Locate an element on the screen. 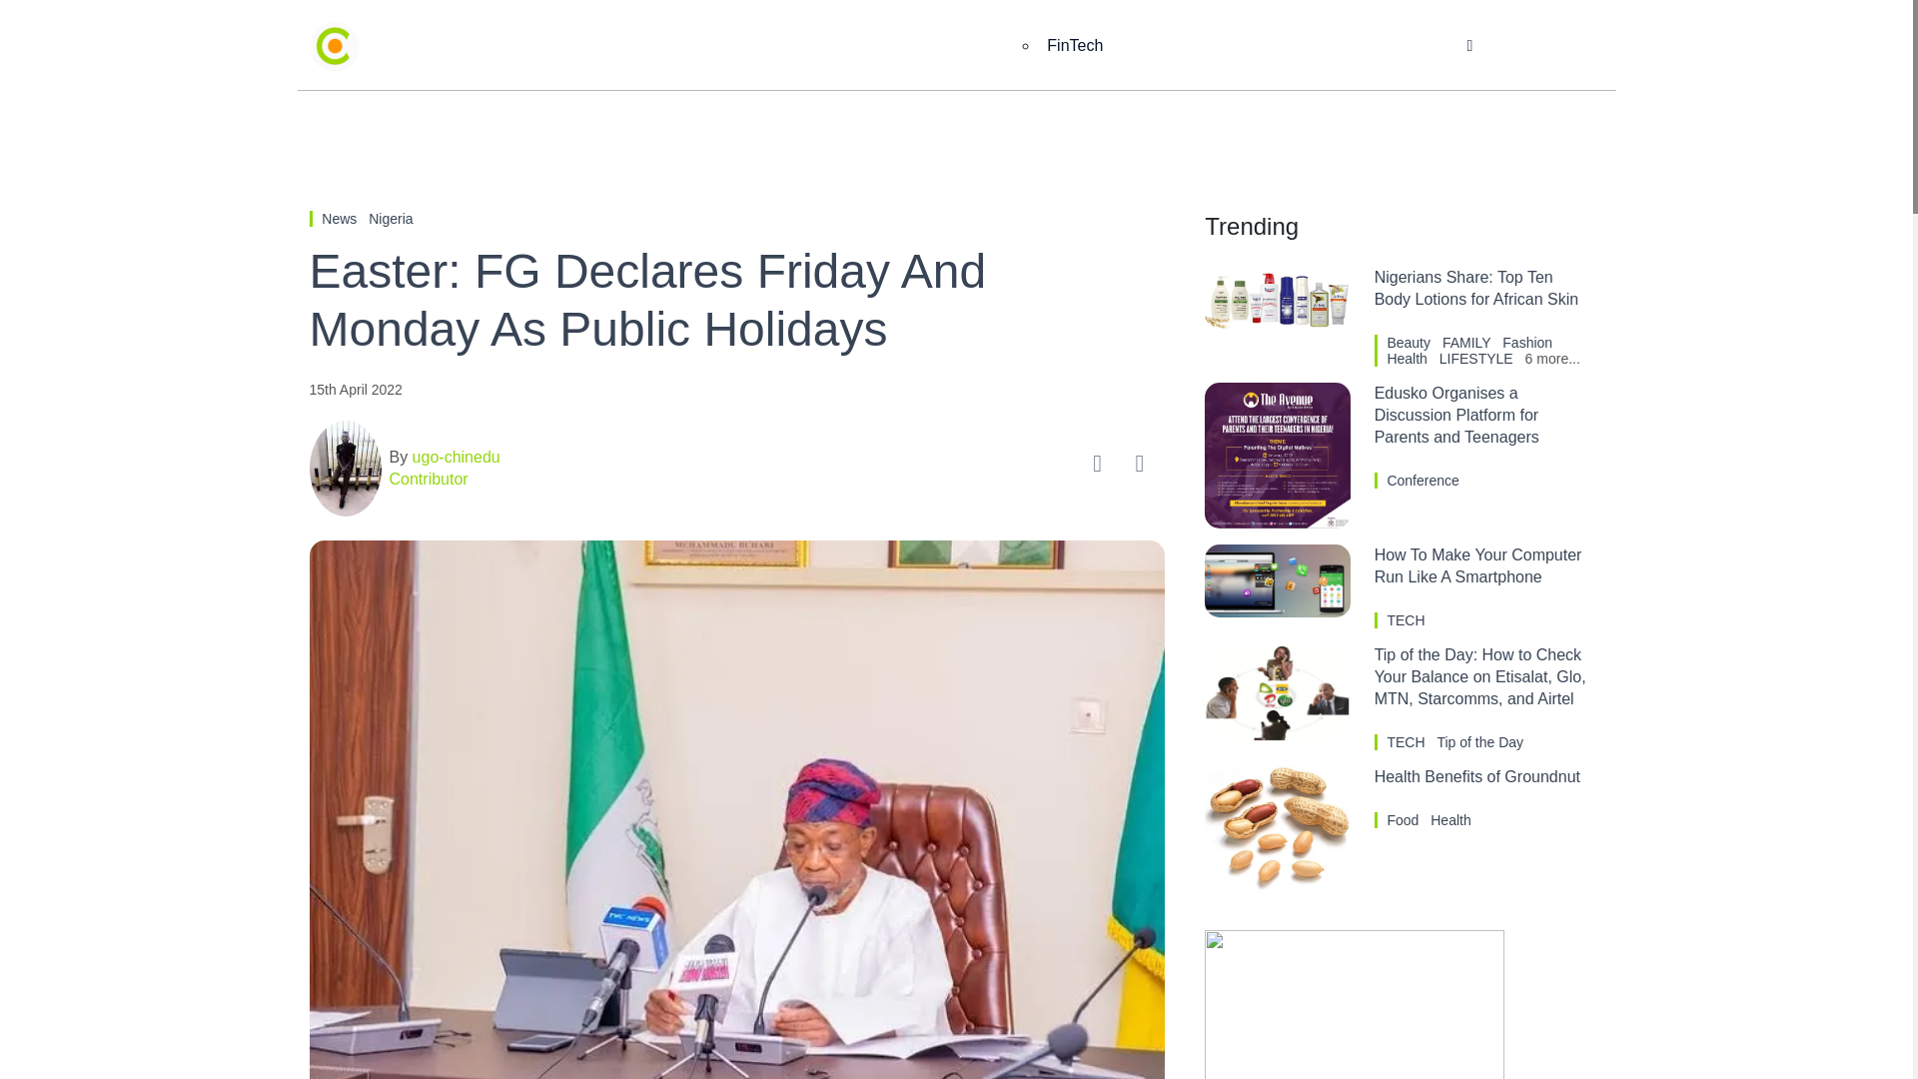 This screenshot has width=1918, height=1079. News is located at coordinates (341, 218).